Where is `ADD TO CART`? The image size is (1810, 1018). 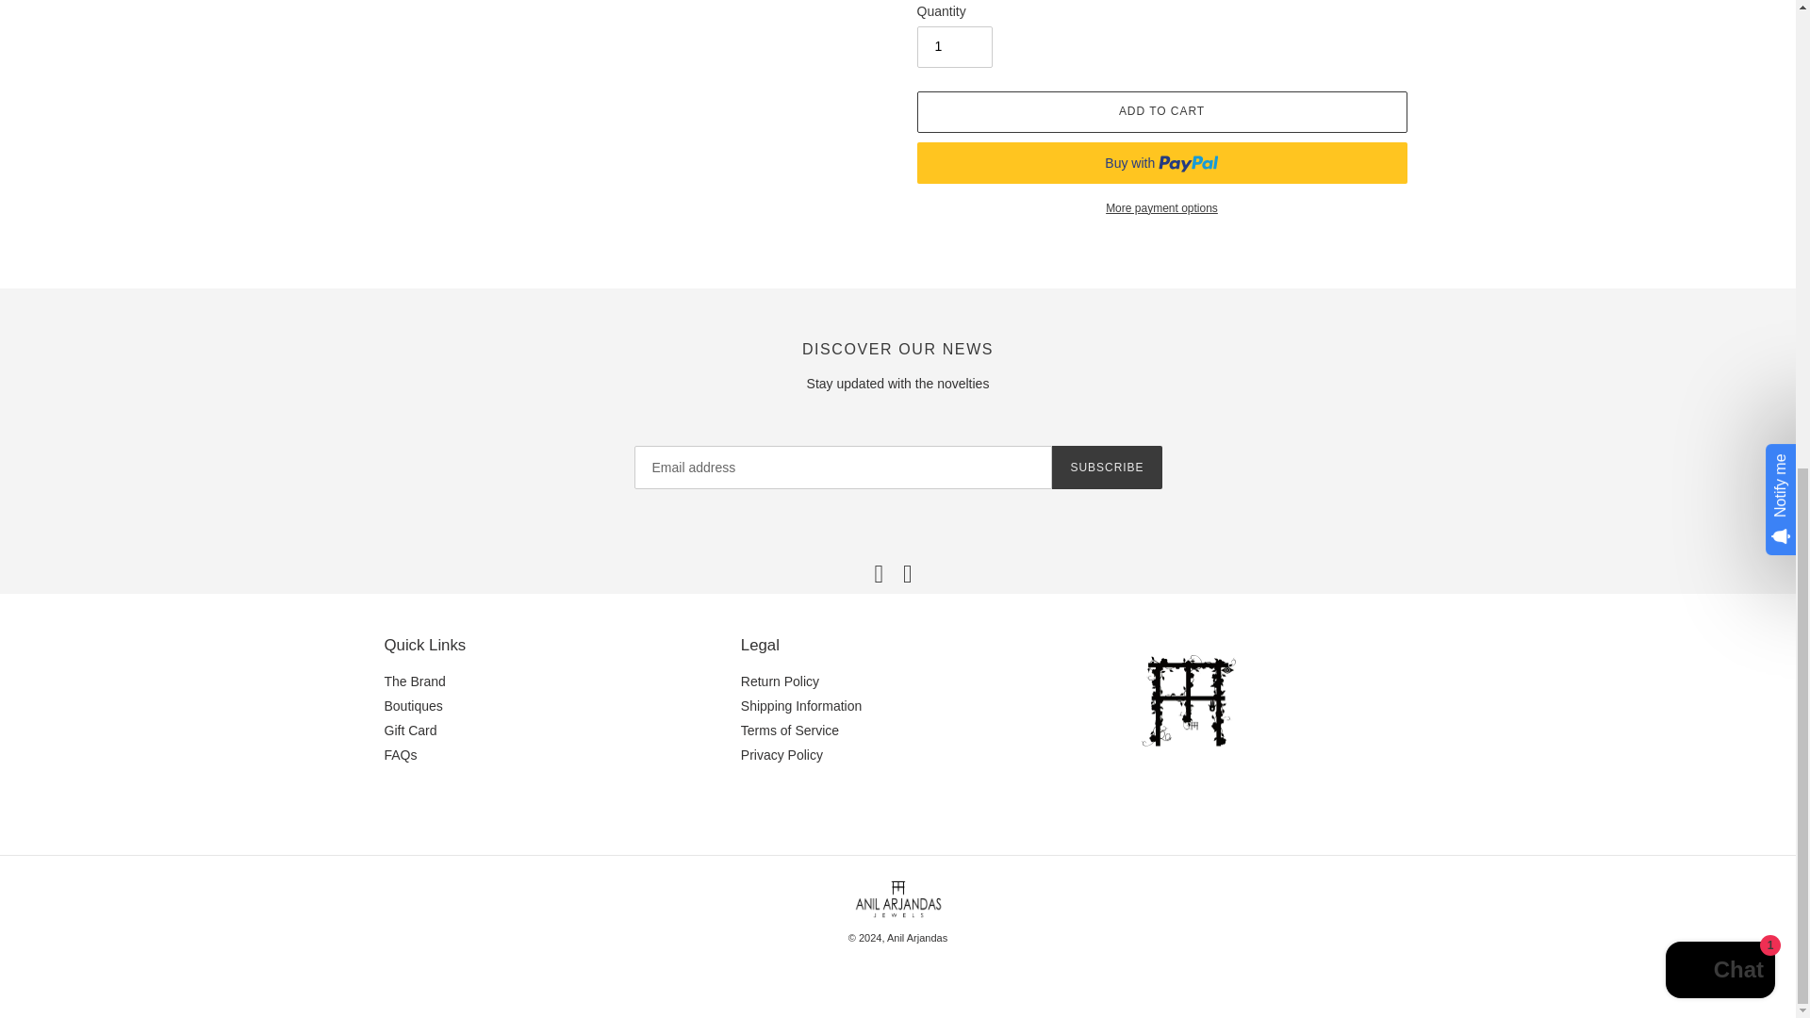
ADD TO CART is located at coordinates (1160, 112).